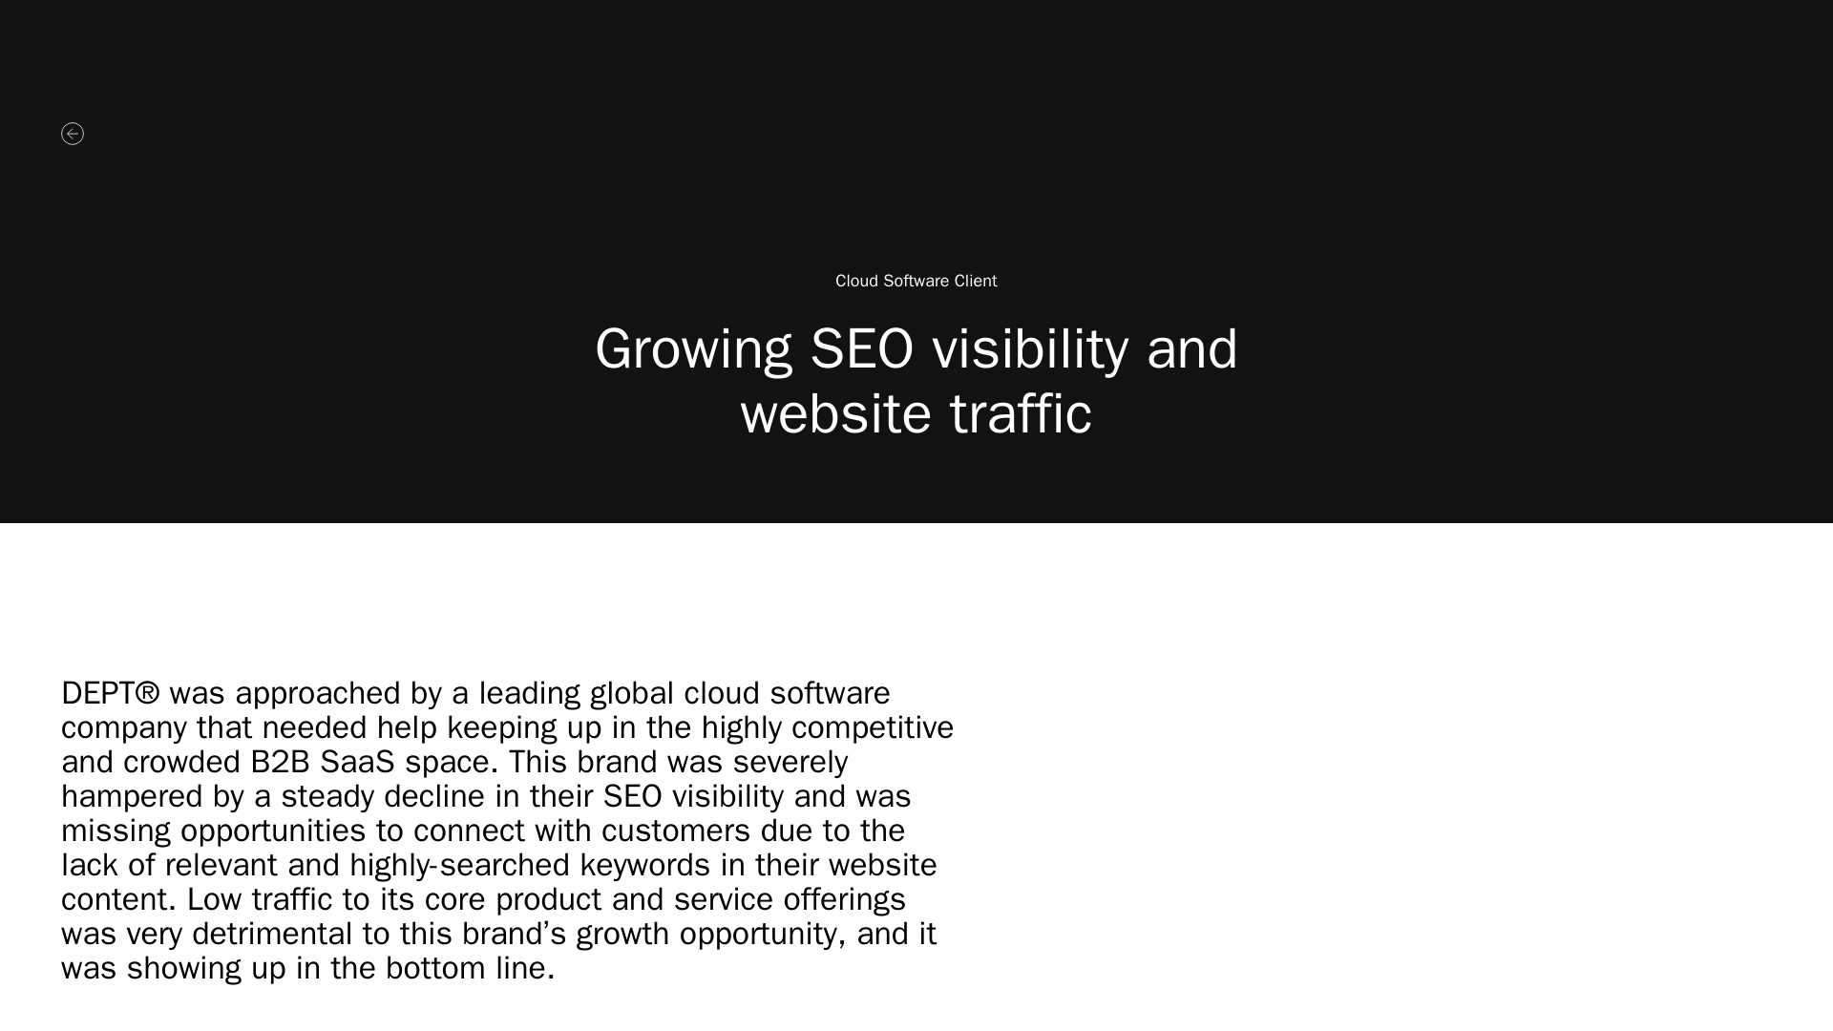 The height and width of the screenshot is (1031, 1833). What do you see at coordinates (1256, 61) in the screenshot?
I see `SERVICES` at bounding box center [1256, 61].